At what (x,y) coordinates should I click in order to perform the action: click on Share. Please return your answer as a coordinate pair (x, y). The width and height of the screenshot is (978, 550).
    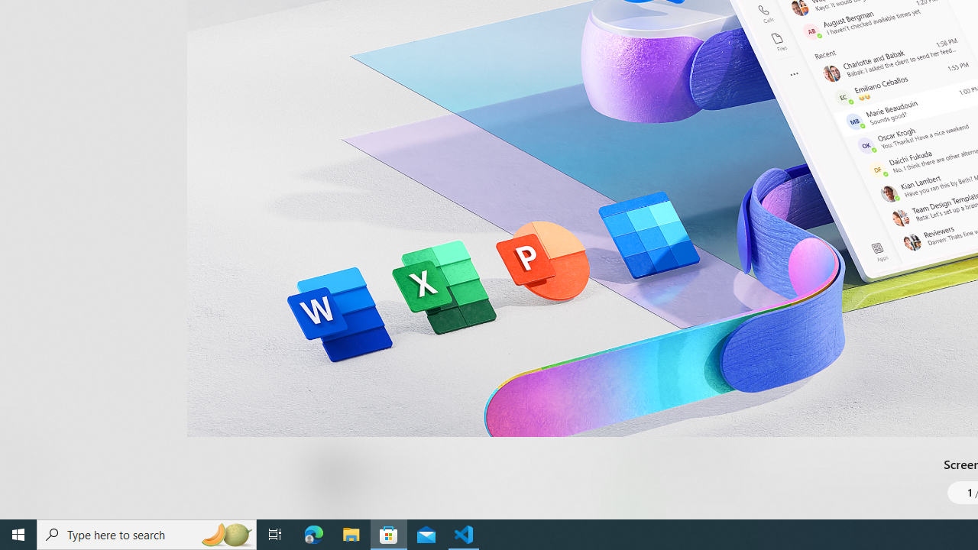
    Looking at the image, I should click on (570, 483).